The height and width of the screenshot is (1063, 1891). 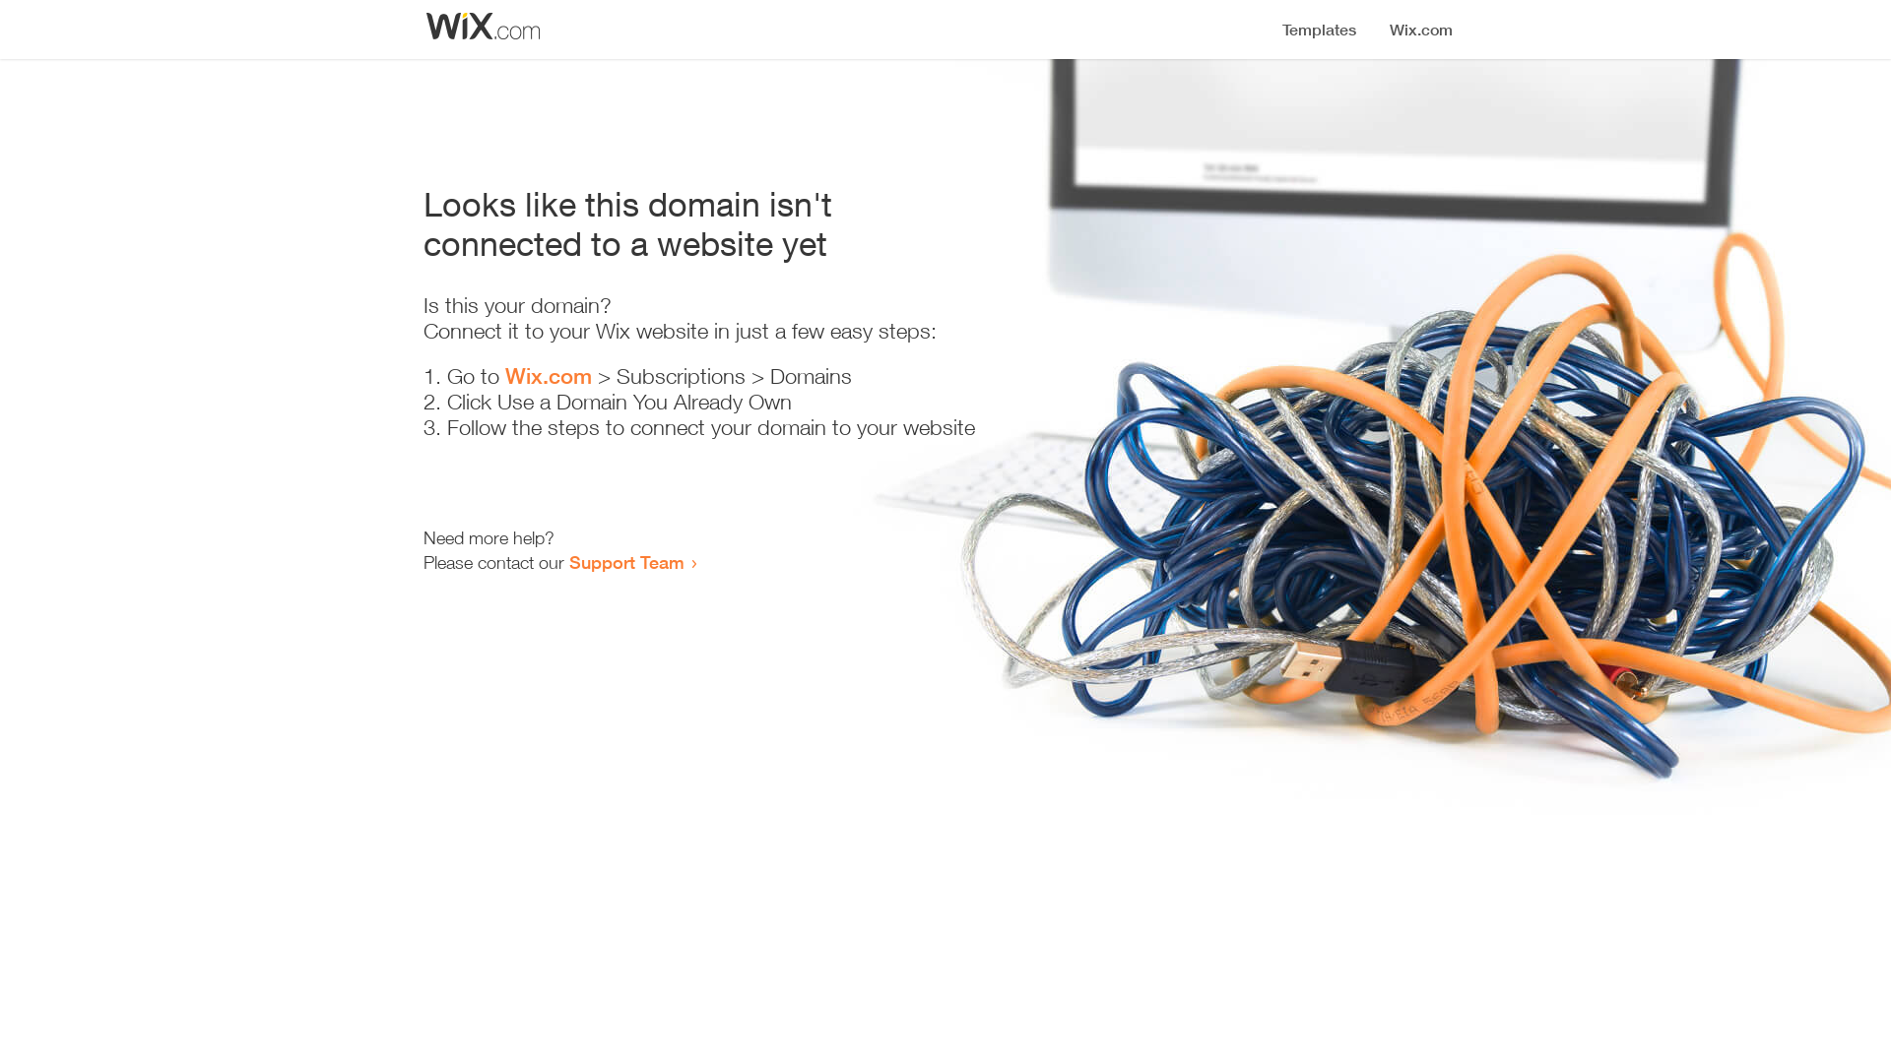 What do you see at coordinates (549, 376) in the screenshot?
I see `Wix.com` at bounding box center [549, 376].